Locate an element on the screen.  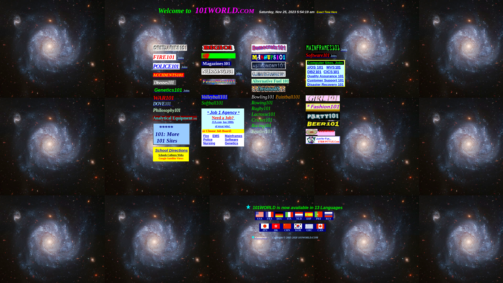
DOVE101   is located at coordinates (163, 104).